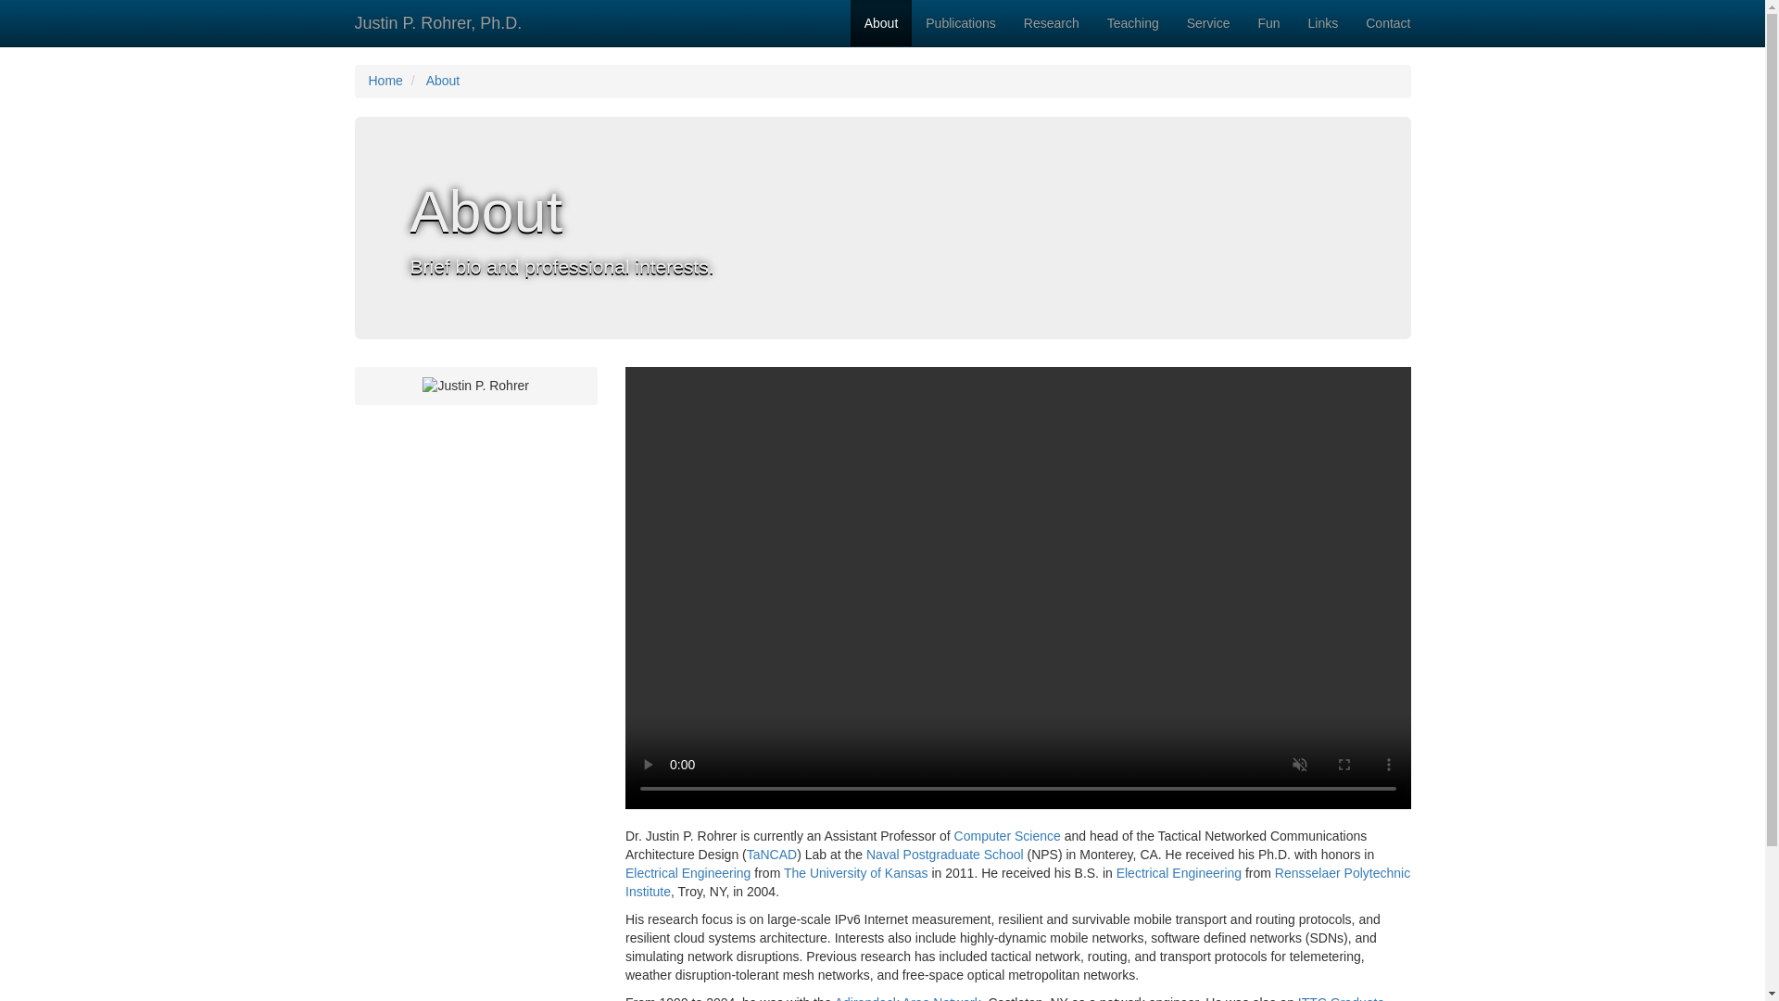 This screenshot has height=1001, width=1779. I want to click on Adirondack Area Network, so click(908, 997).